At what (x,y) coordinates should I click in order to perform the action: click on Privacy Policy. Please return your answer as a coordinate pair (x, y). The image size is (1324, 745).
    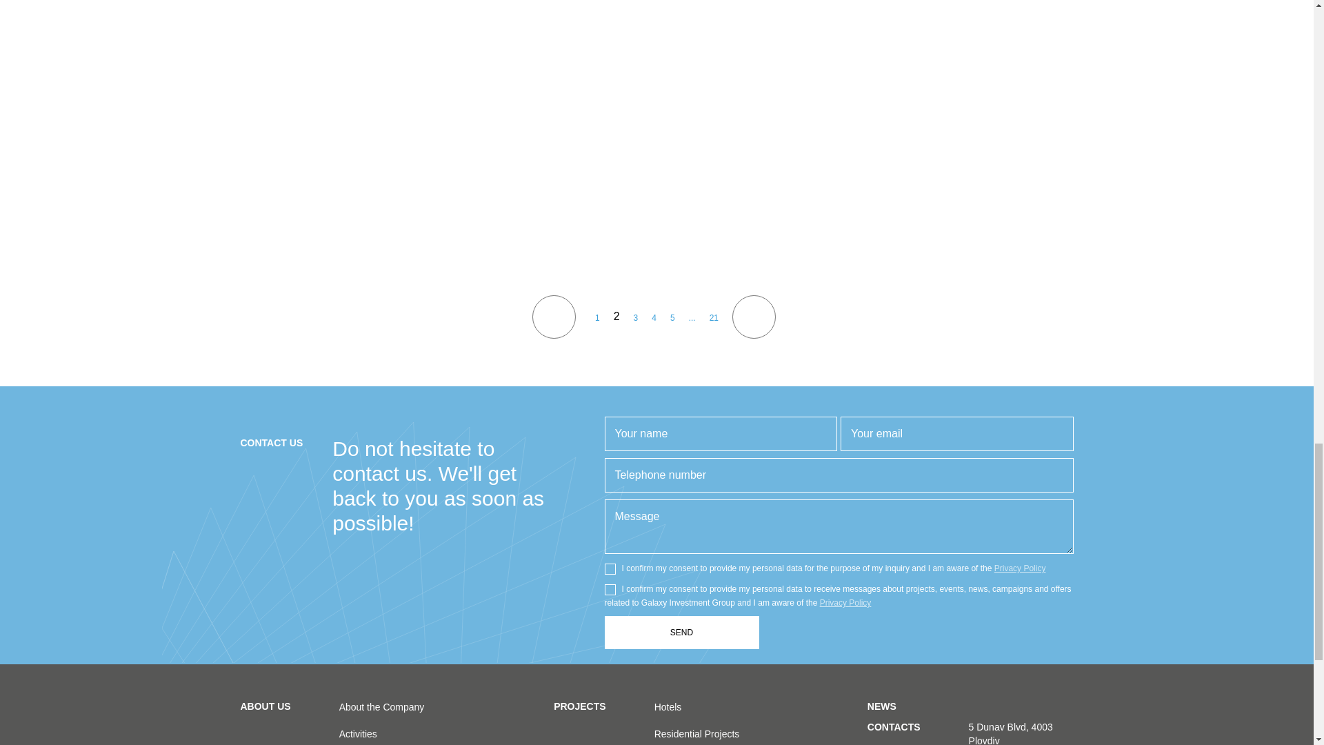
    Looking at the image, I should click on (845, 603).